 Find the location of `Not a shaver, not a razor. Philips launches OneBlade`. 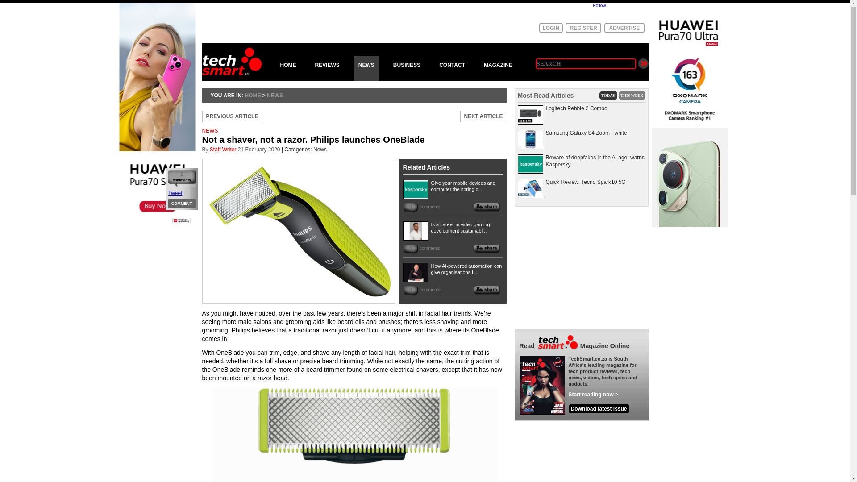

Not a shaver, not a razor. Philips launches OneBlade is located at coordinates (354, 143).